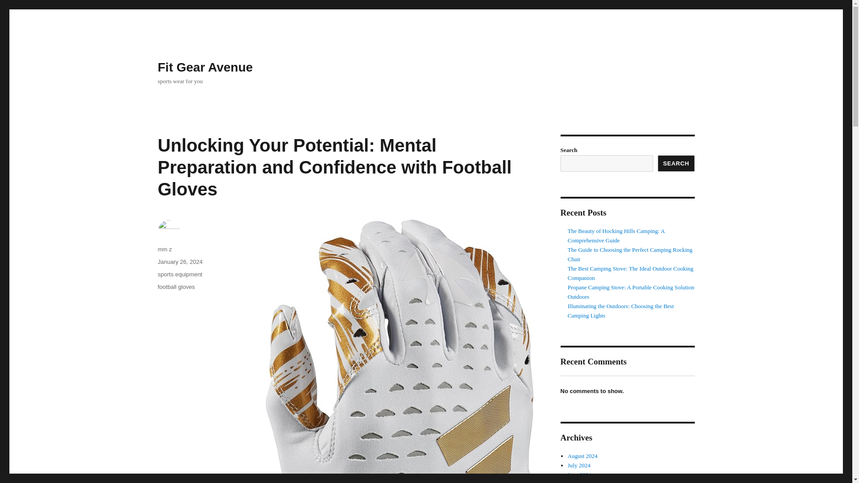 The height and width of the screenshot is (483, 859). Describe the element at coordinates (583, 456) in the screenshot. I see `August 2024` at that location.